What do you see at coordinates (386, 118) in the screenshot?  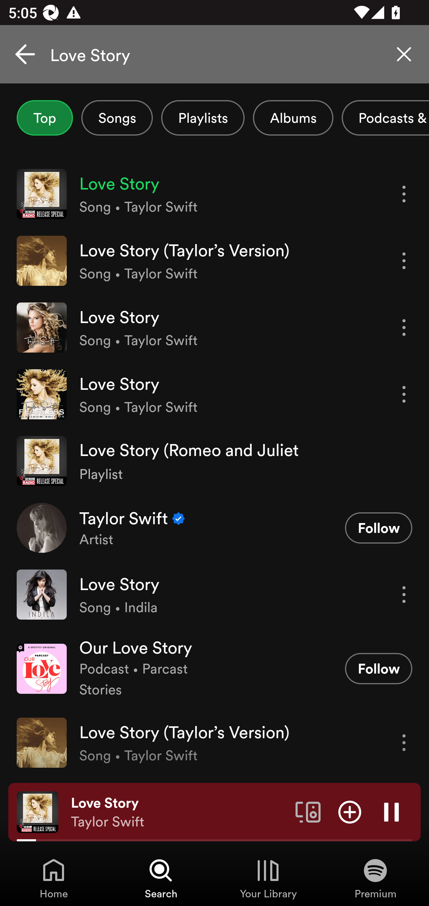 I see `Podcasts & Shows` at bounding box center [386, 118].